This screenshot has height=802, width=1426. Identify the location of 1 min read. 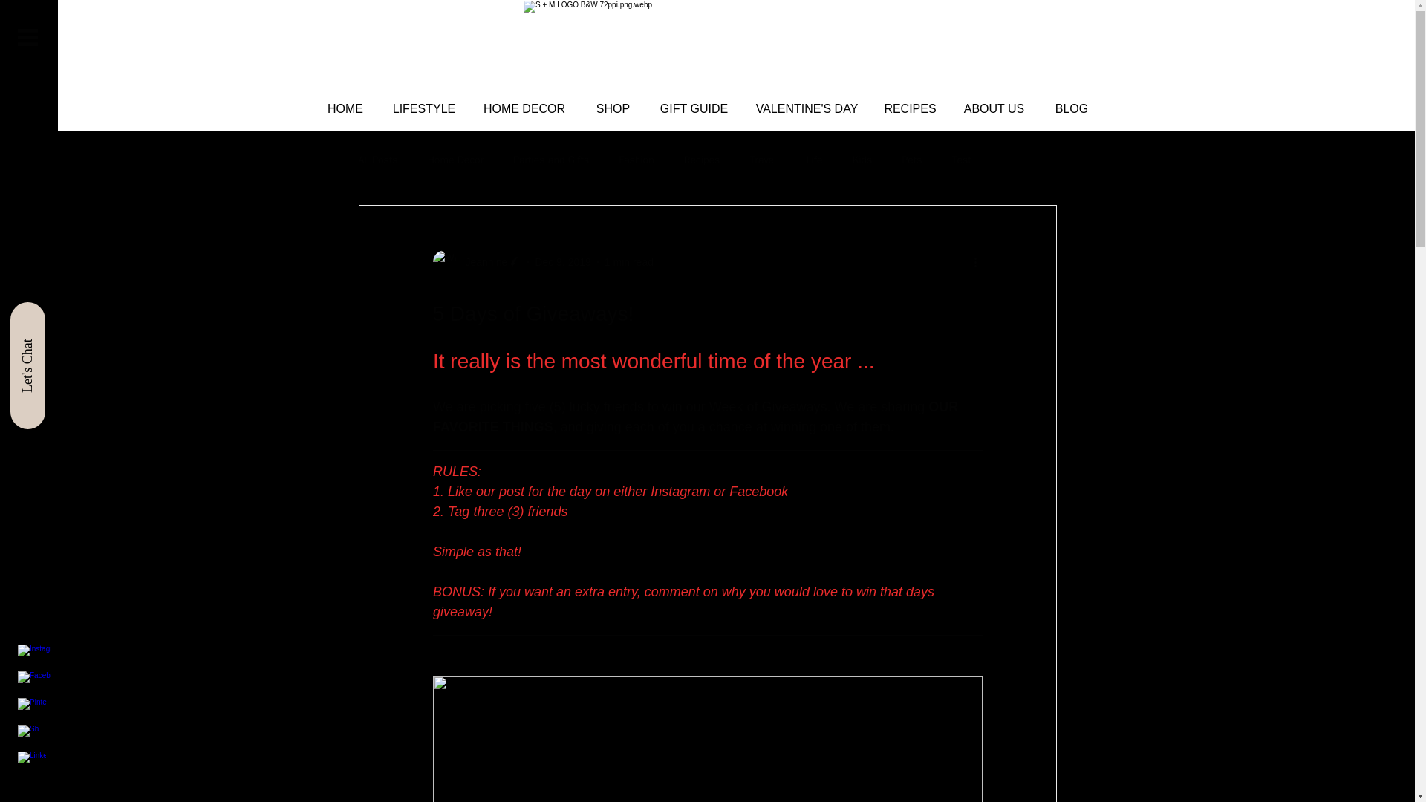
(628, 261).